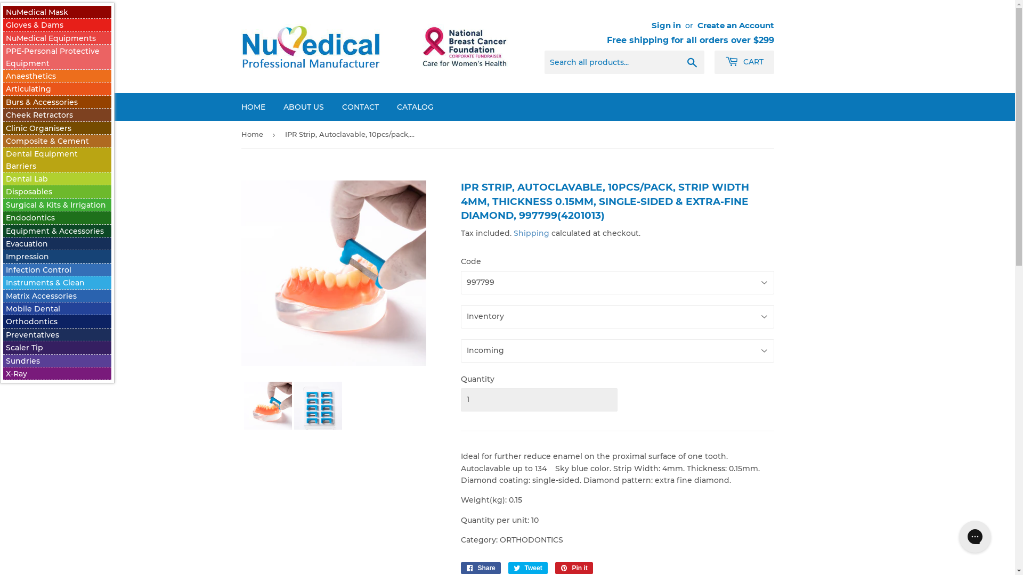 The height and width of the screenshot is (575, 1023). Describe the element at coordinates (55, 231) in the screenshot. I see `Equipment & Accessories` at that location.